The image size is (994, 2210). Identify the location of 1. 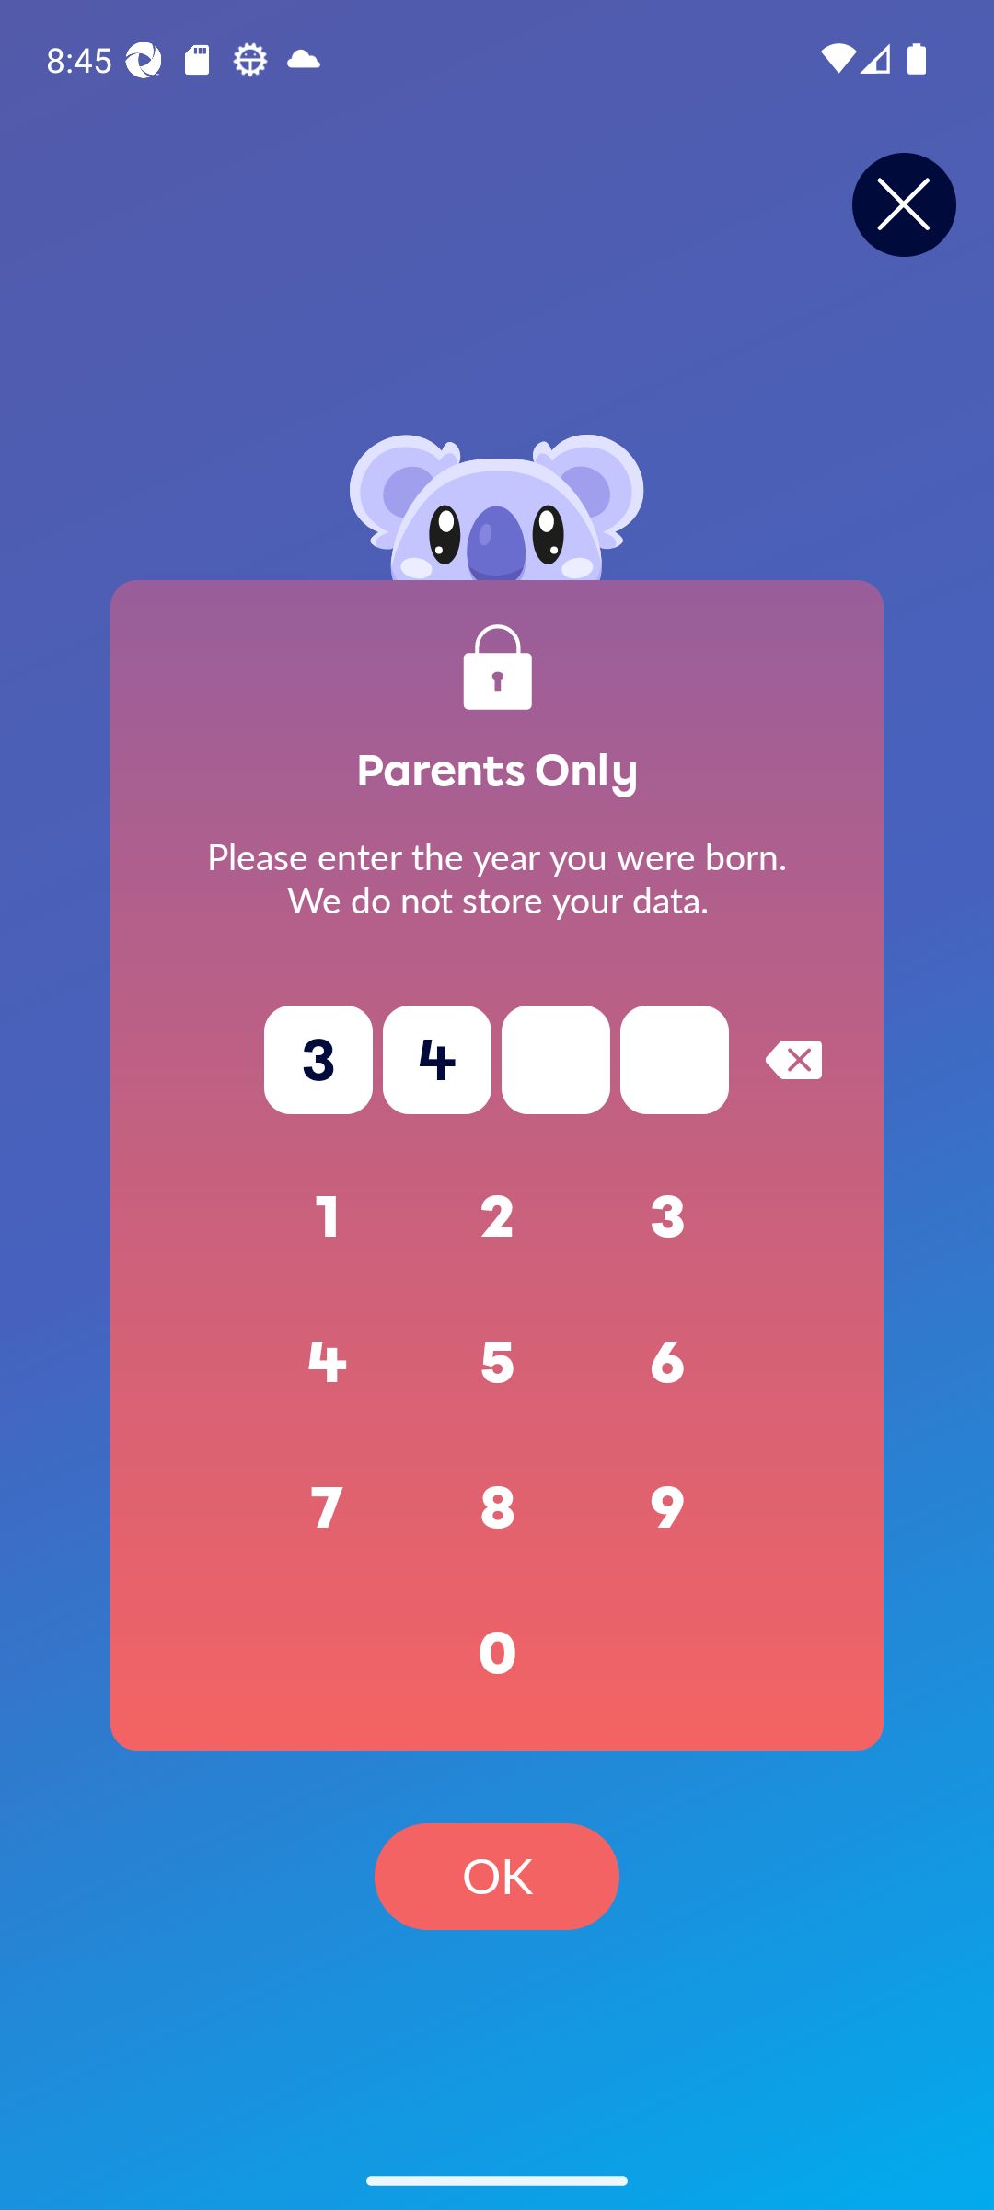
(328, 1217).